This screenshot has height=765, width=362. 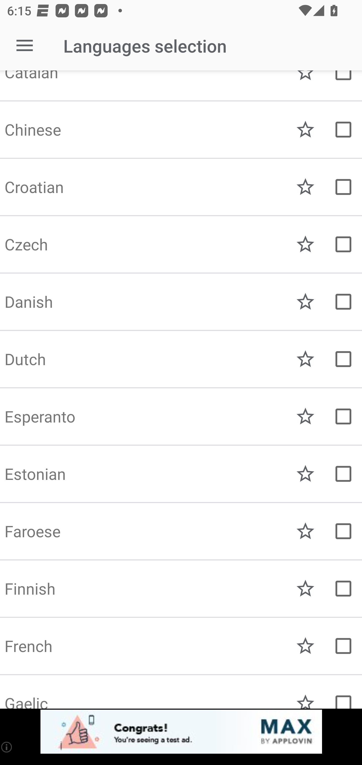 What do you see at coordinates (181, 187) in the screenshot?
I see `Croatian Favorite` at bounding box center [181, 187].